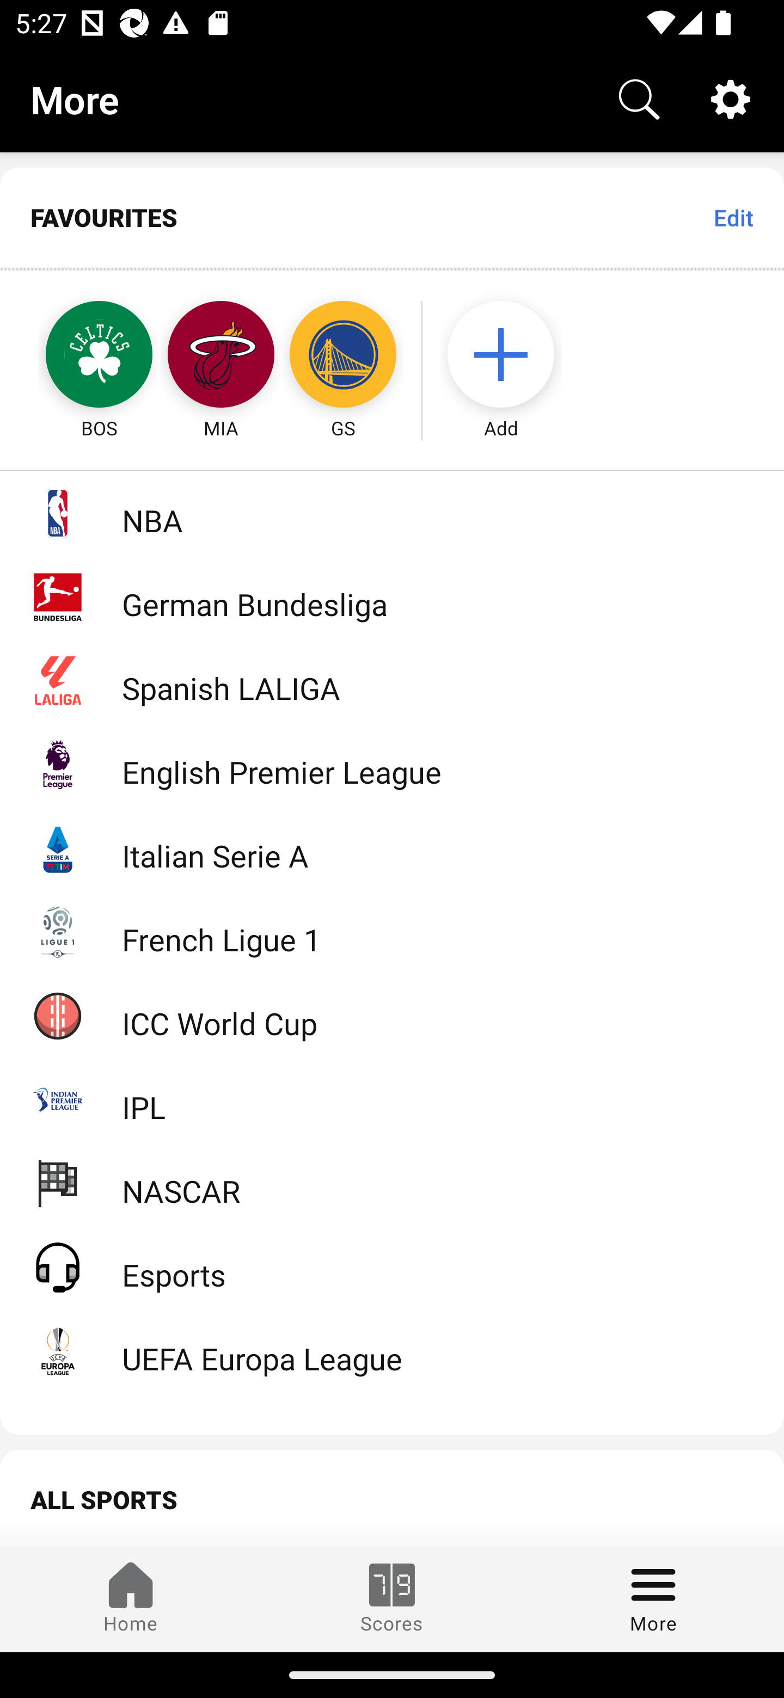 This screenshot has height=1698, width=784. I want to click on French Ligue 1, so click(392, 931).